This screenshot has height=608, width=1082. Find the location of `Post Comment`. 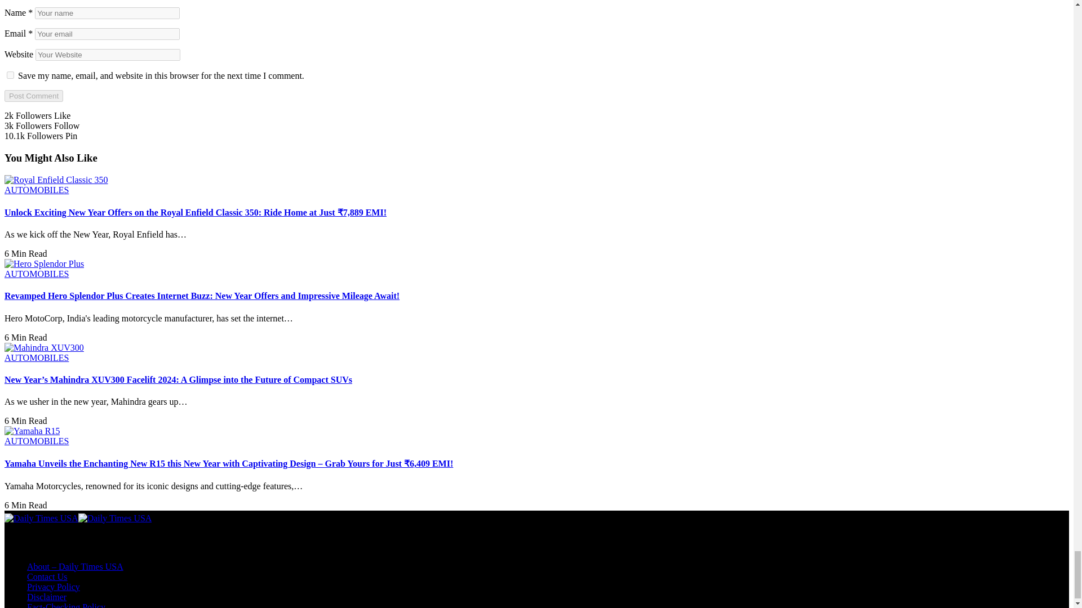

Post Comment is located at coordinates (33, 96).